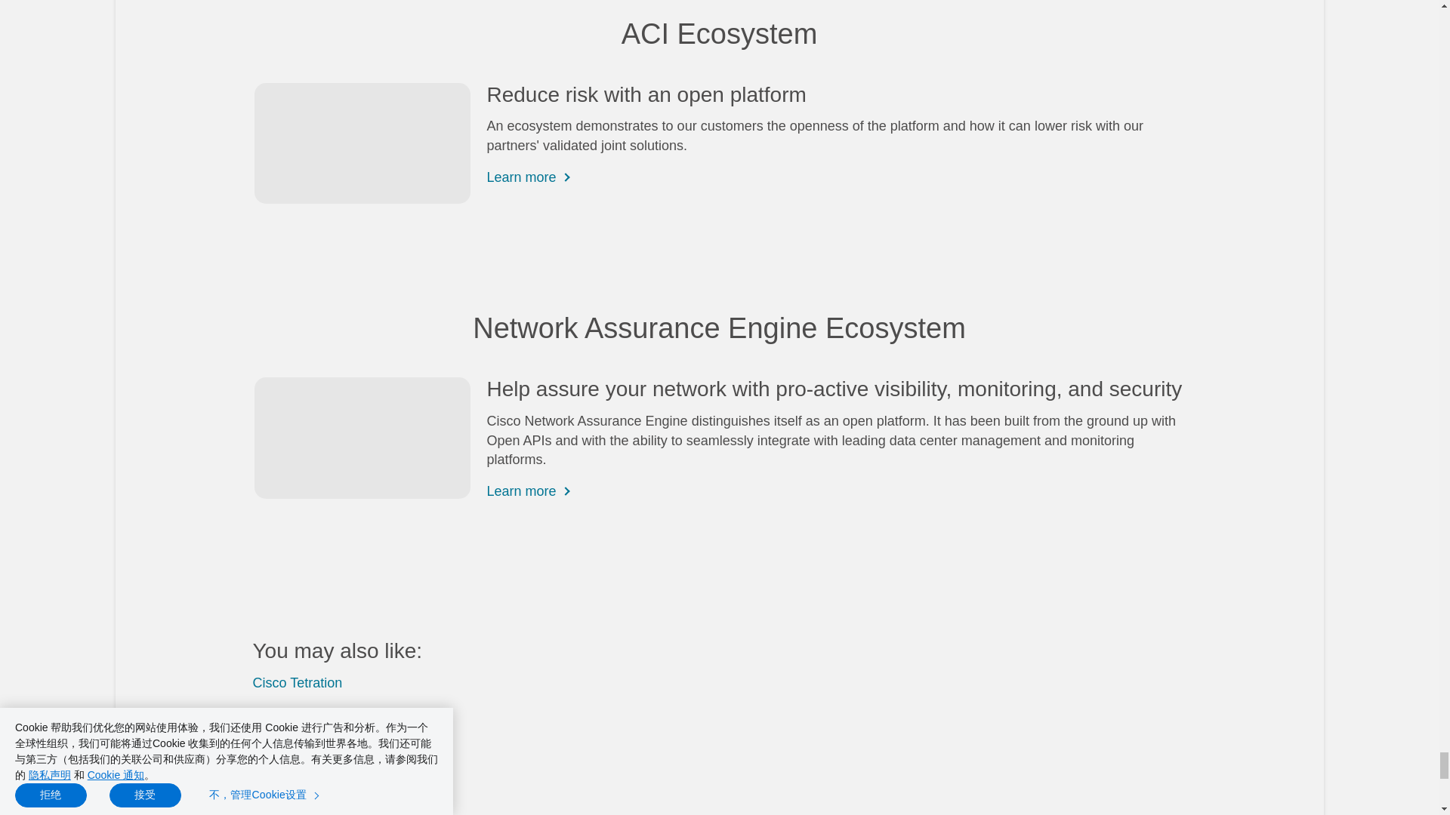 Image resolution: width=1450 pixels, height=815 pixels. What do you see at coordinates (298, 682) in the screenshot?
I see `Cisco Tetration` at bounding box center [298, 682].